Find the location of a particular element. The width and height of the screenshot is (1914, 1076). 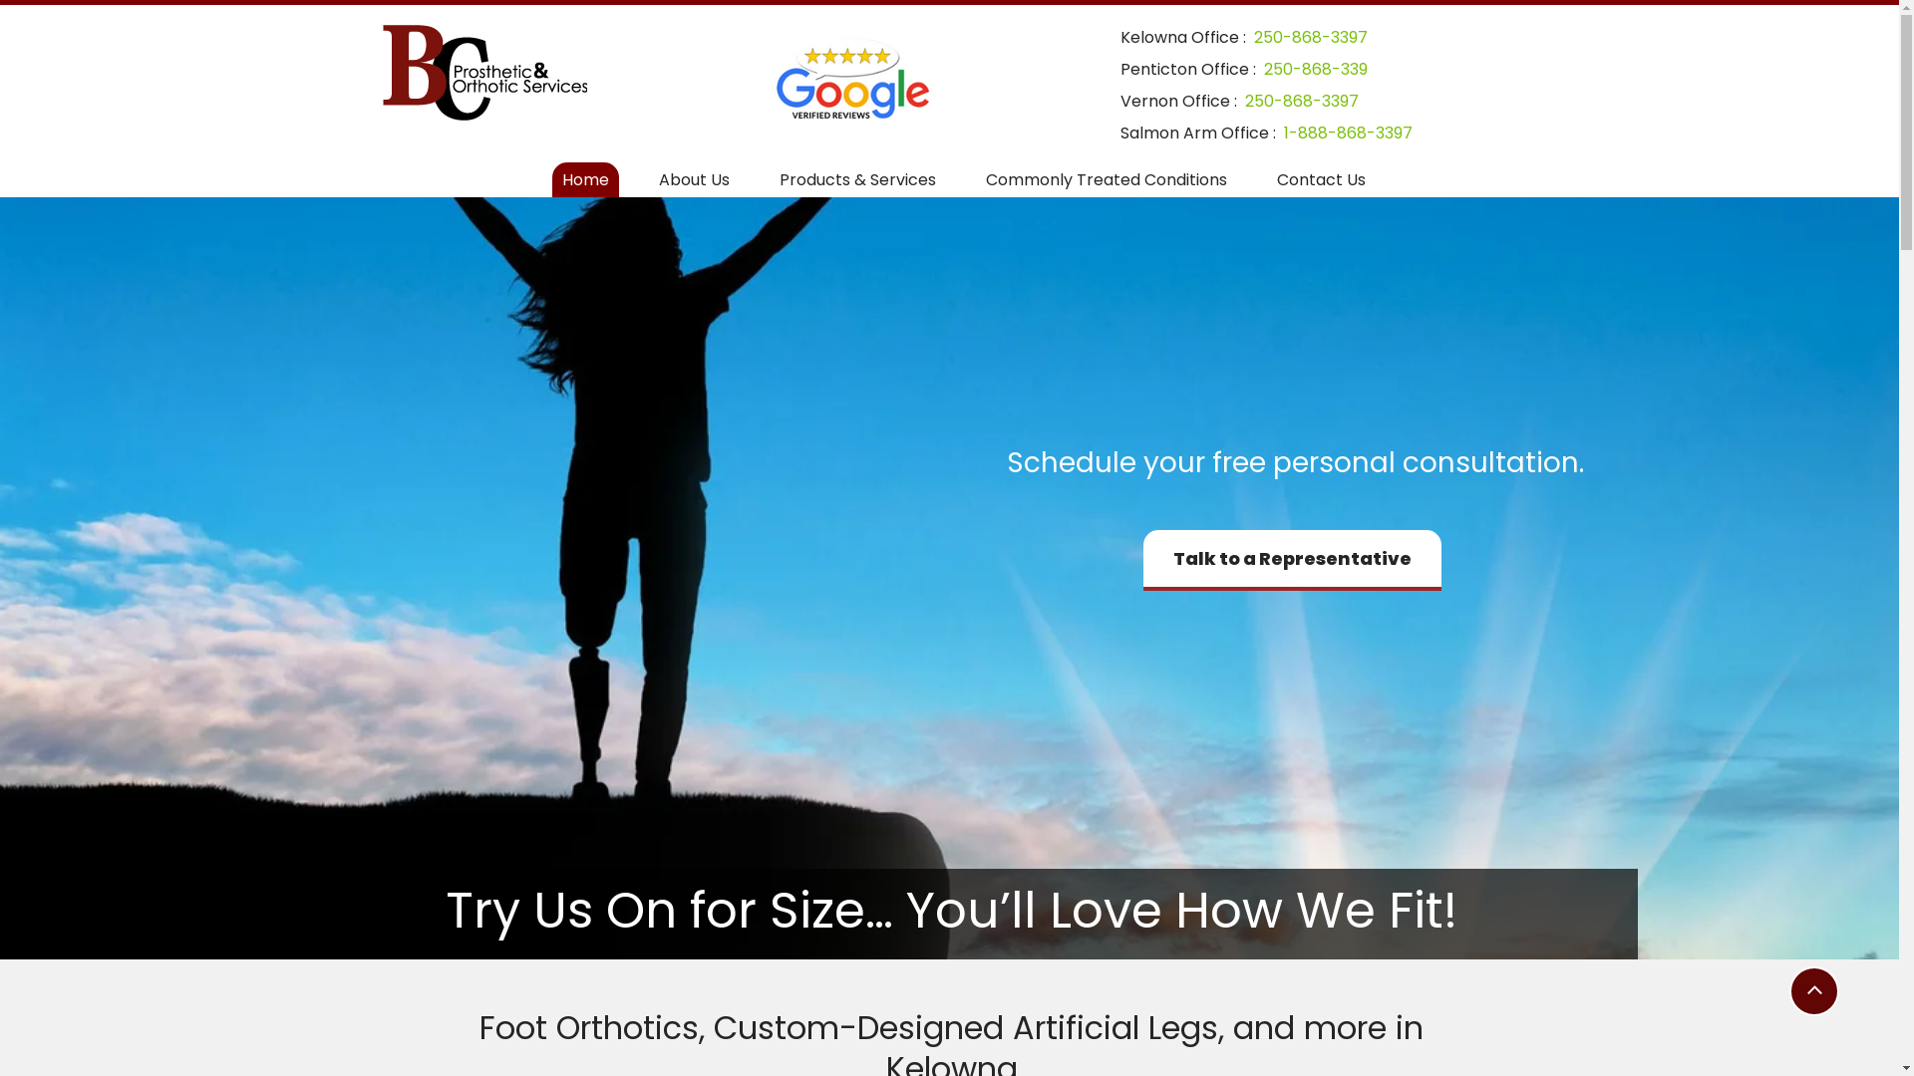

Talk to a Representative is located at coordinates (1292, 560).